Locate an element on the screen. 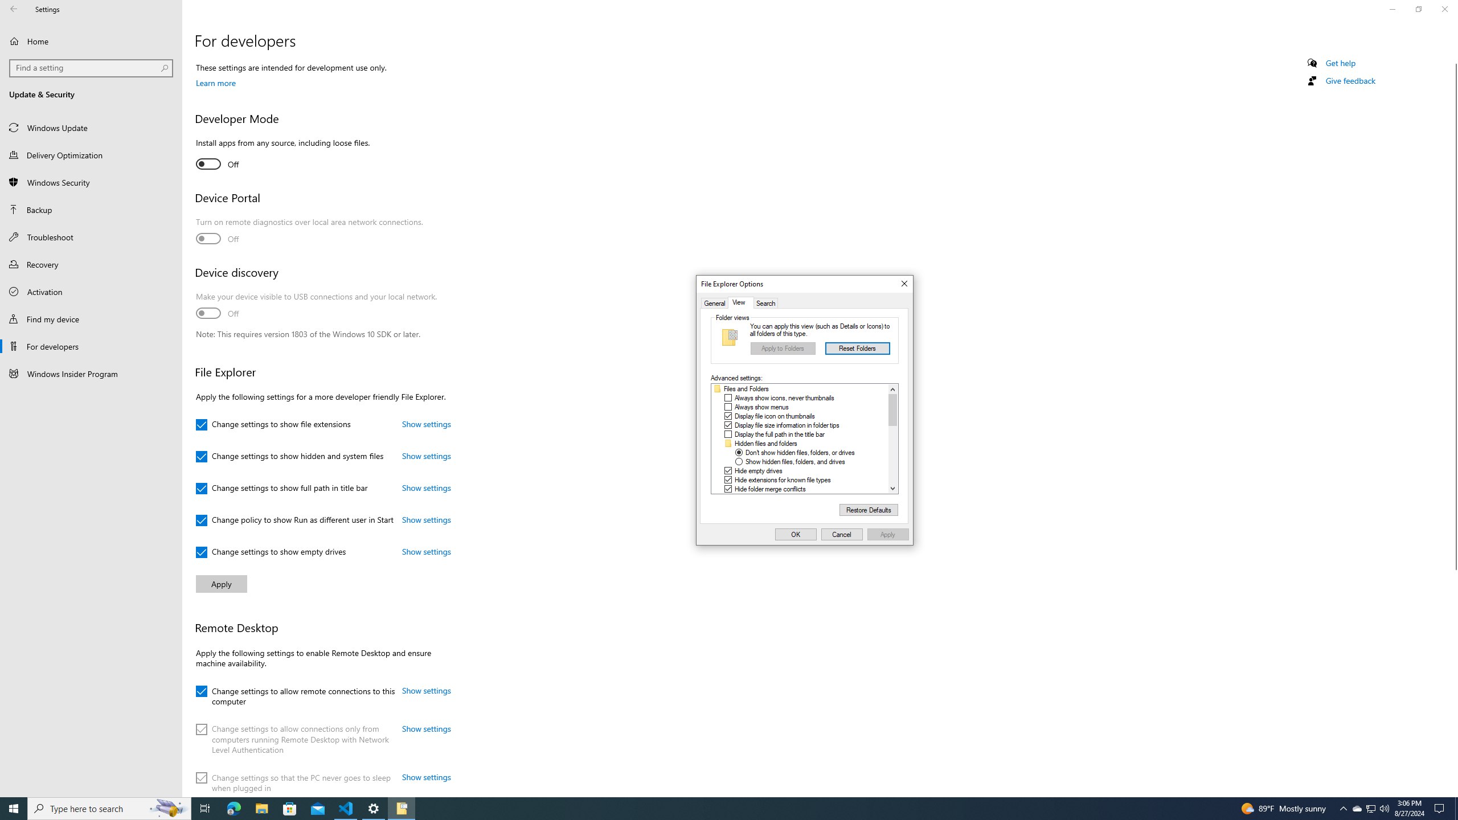 Image resolution: width=1458 pixels, height=820 pixels. File Explorer Options - 1 running window is located at coordinates (401, 809).